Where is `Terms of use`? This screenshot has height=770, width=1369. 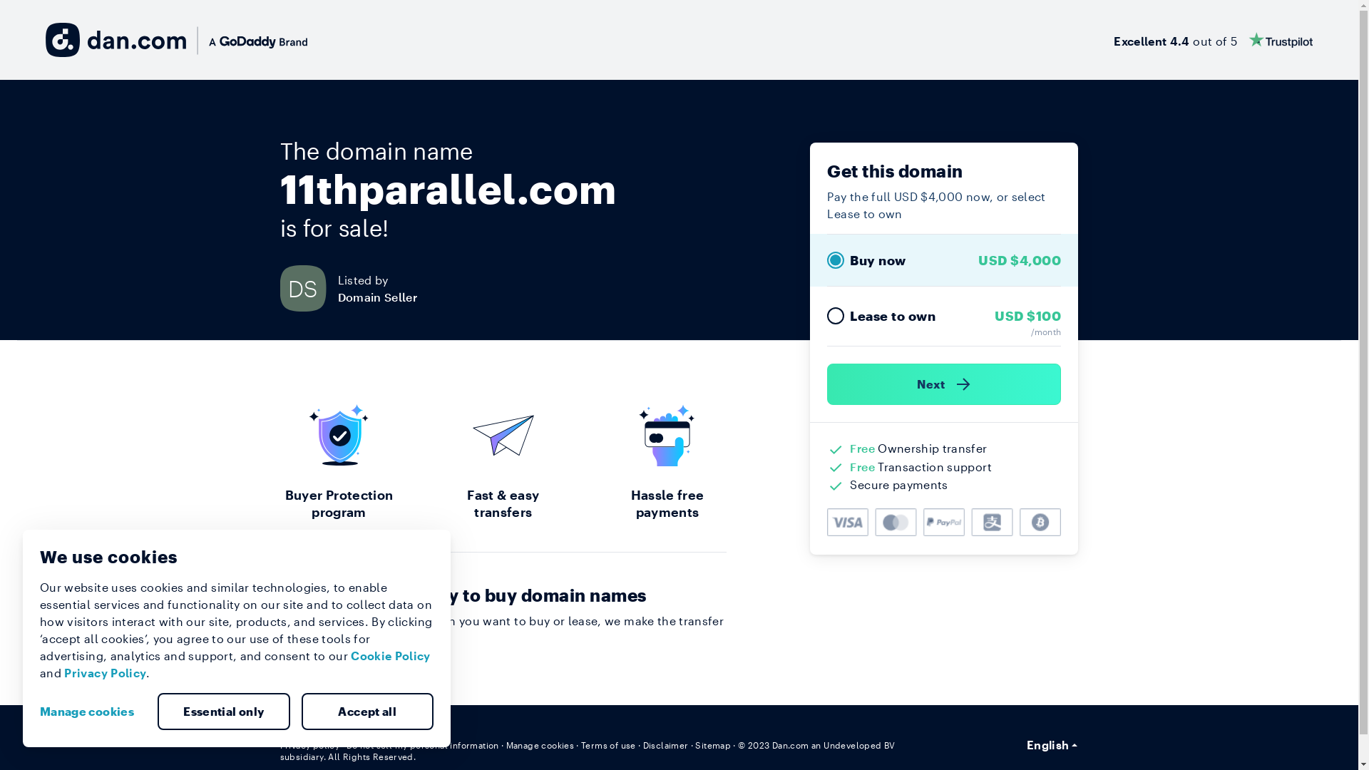
Terms of use is located at coordinates (609, 745).